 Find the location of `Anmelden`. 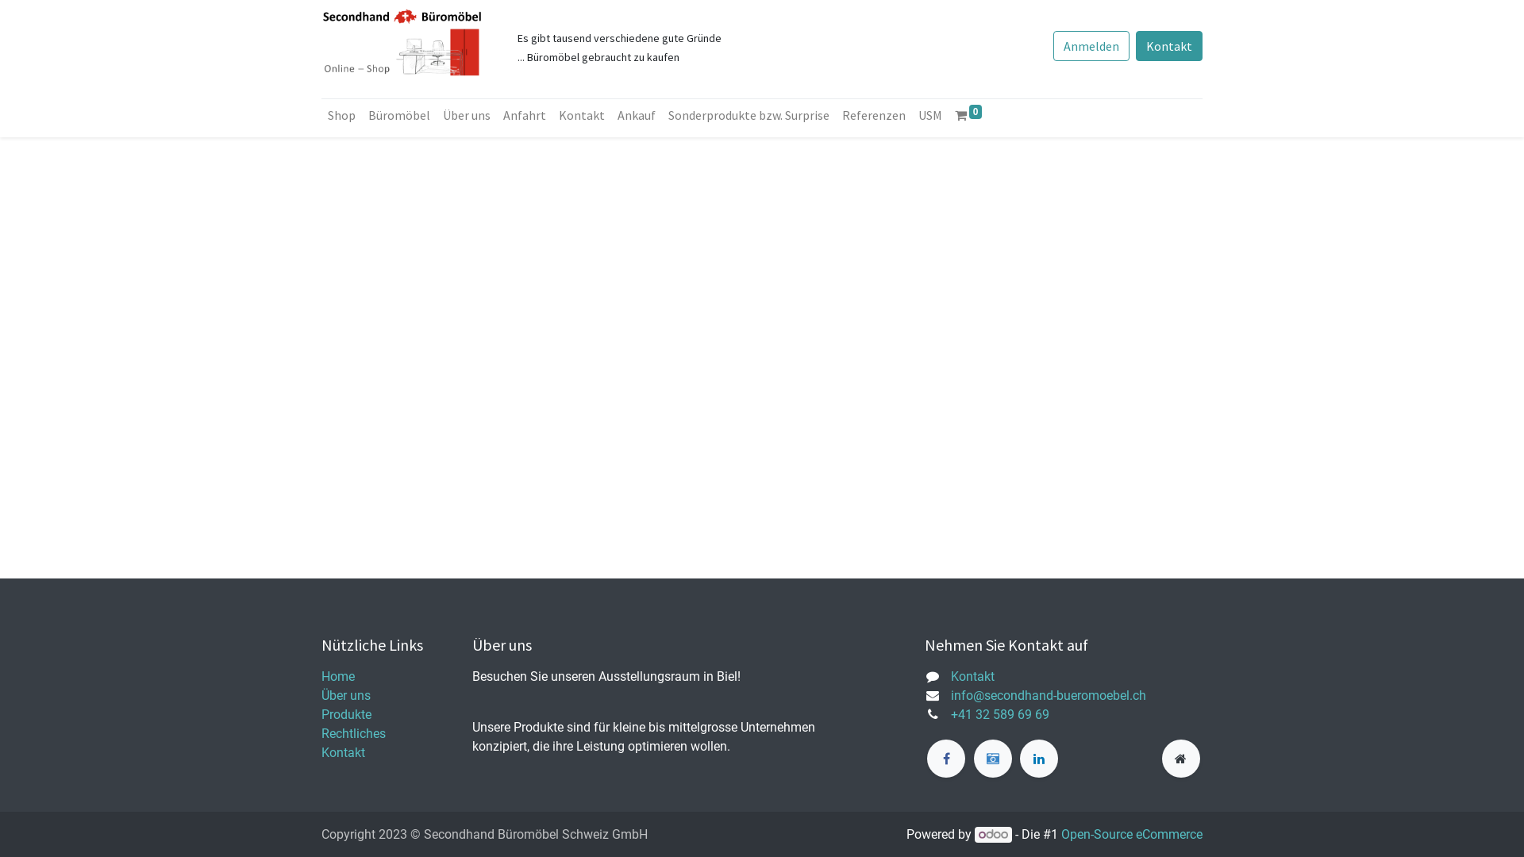

Anmelden is located at coordinates (1091, 46).